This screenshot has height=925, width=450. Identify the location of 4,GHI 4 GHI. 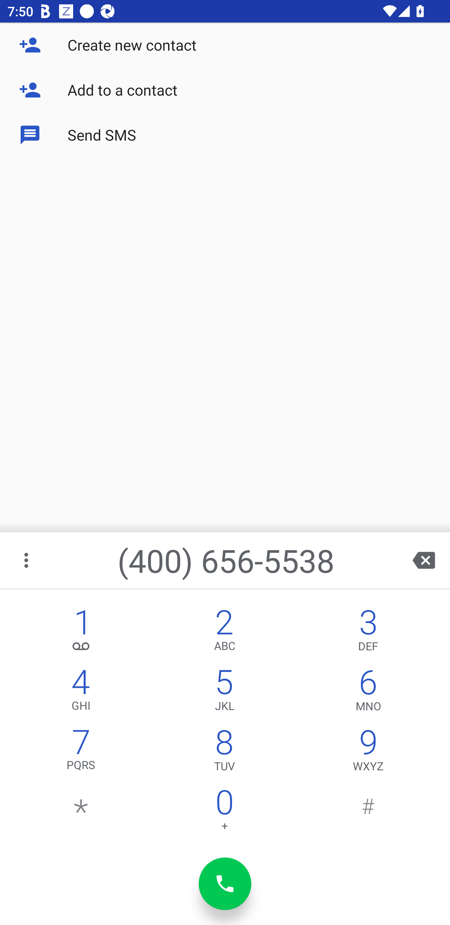
(81, 692).